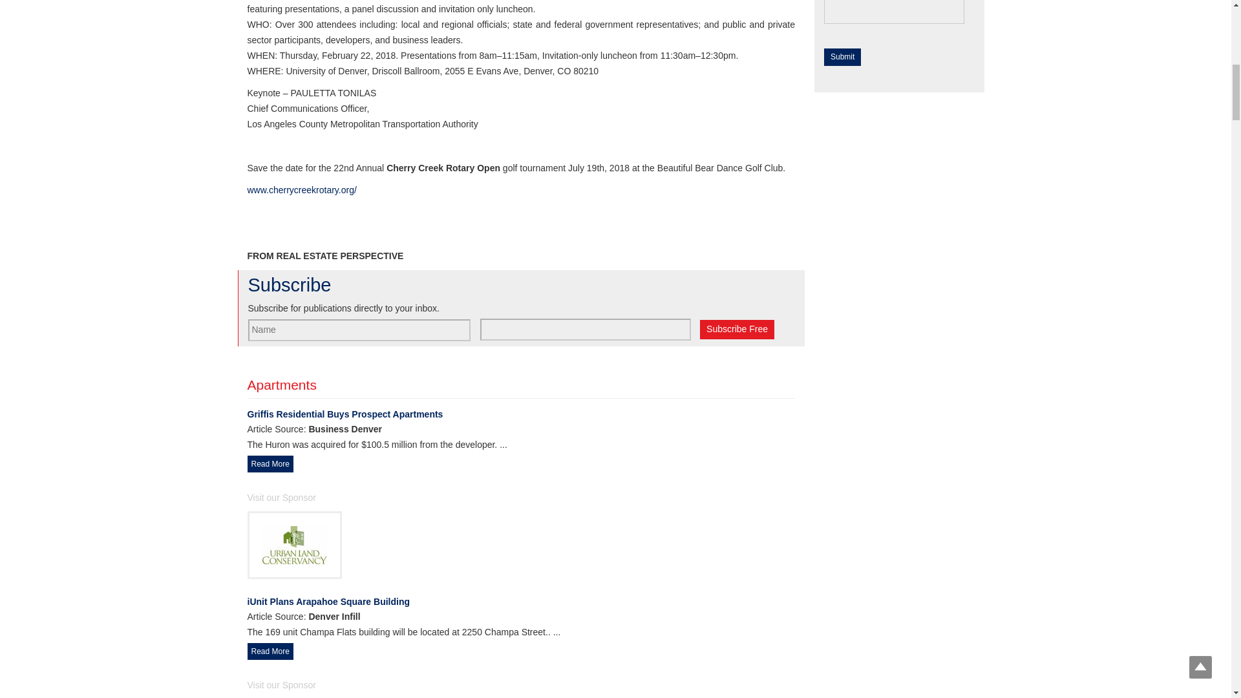  I want to click on Griffis Residential Buys Prospect Apartments, so click(521, 415).